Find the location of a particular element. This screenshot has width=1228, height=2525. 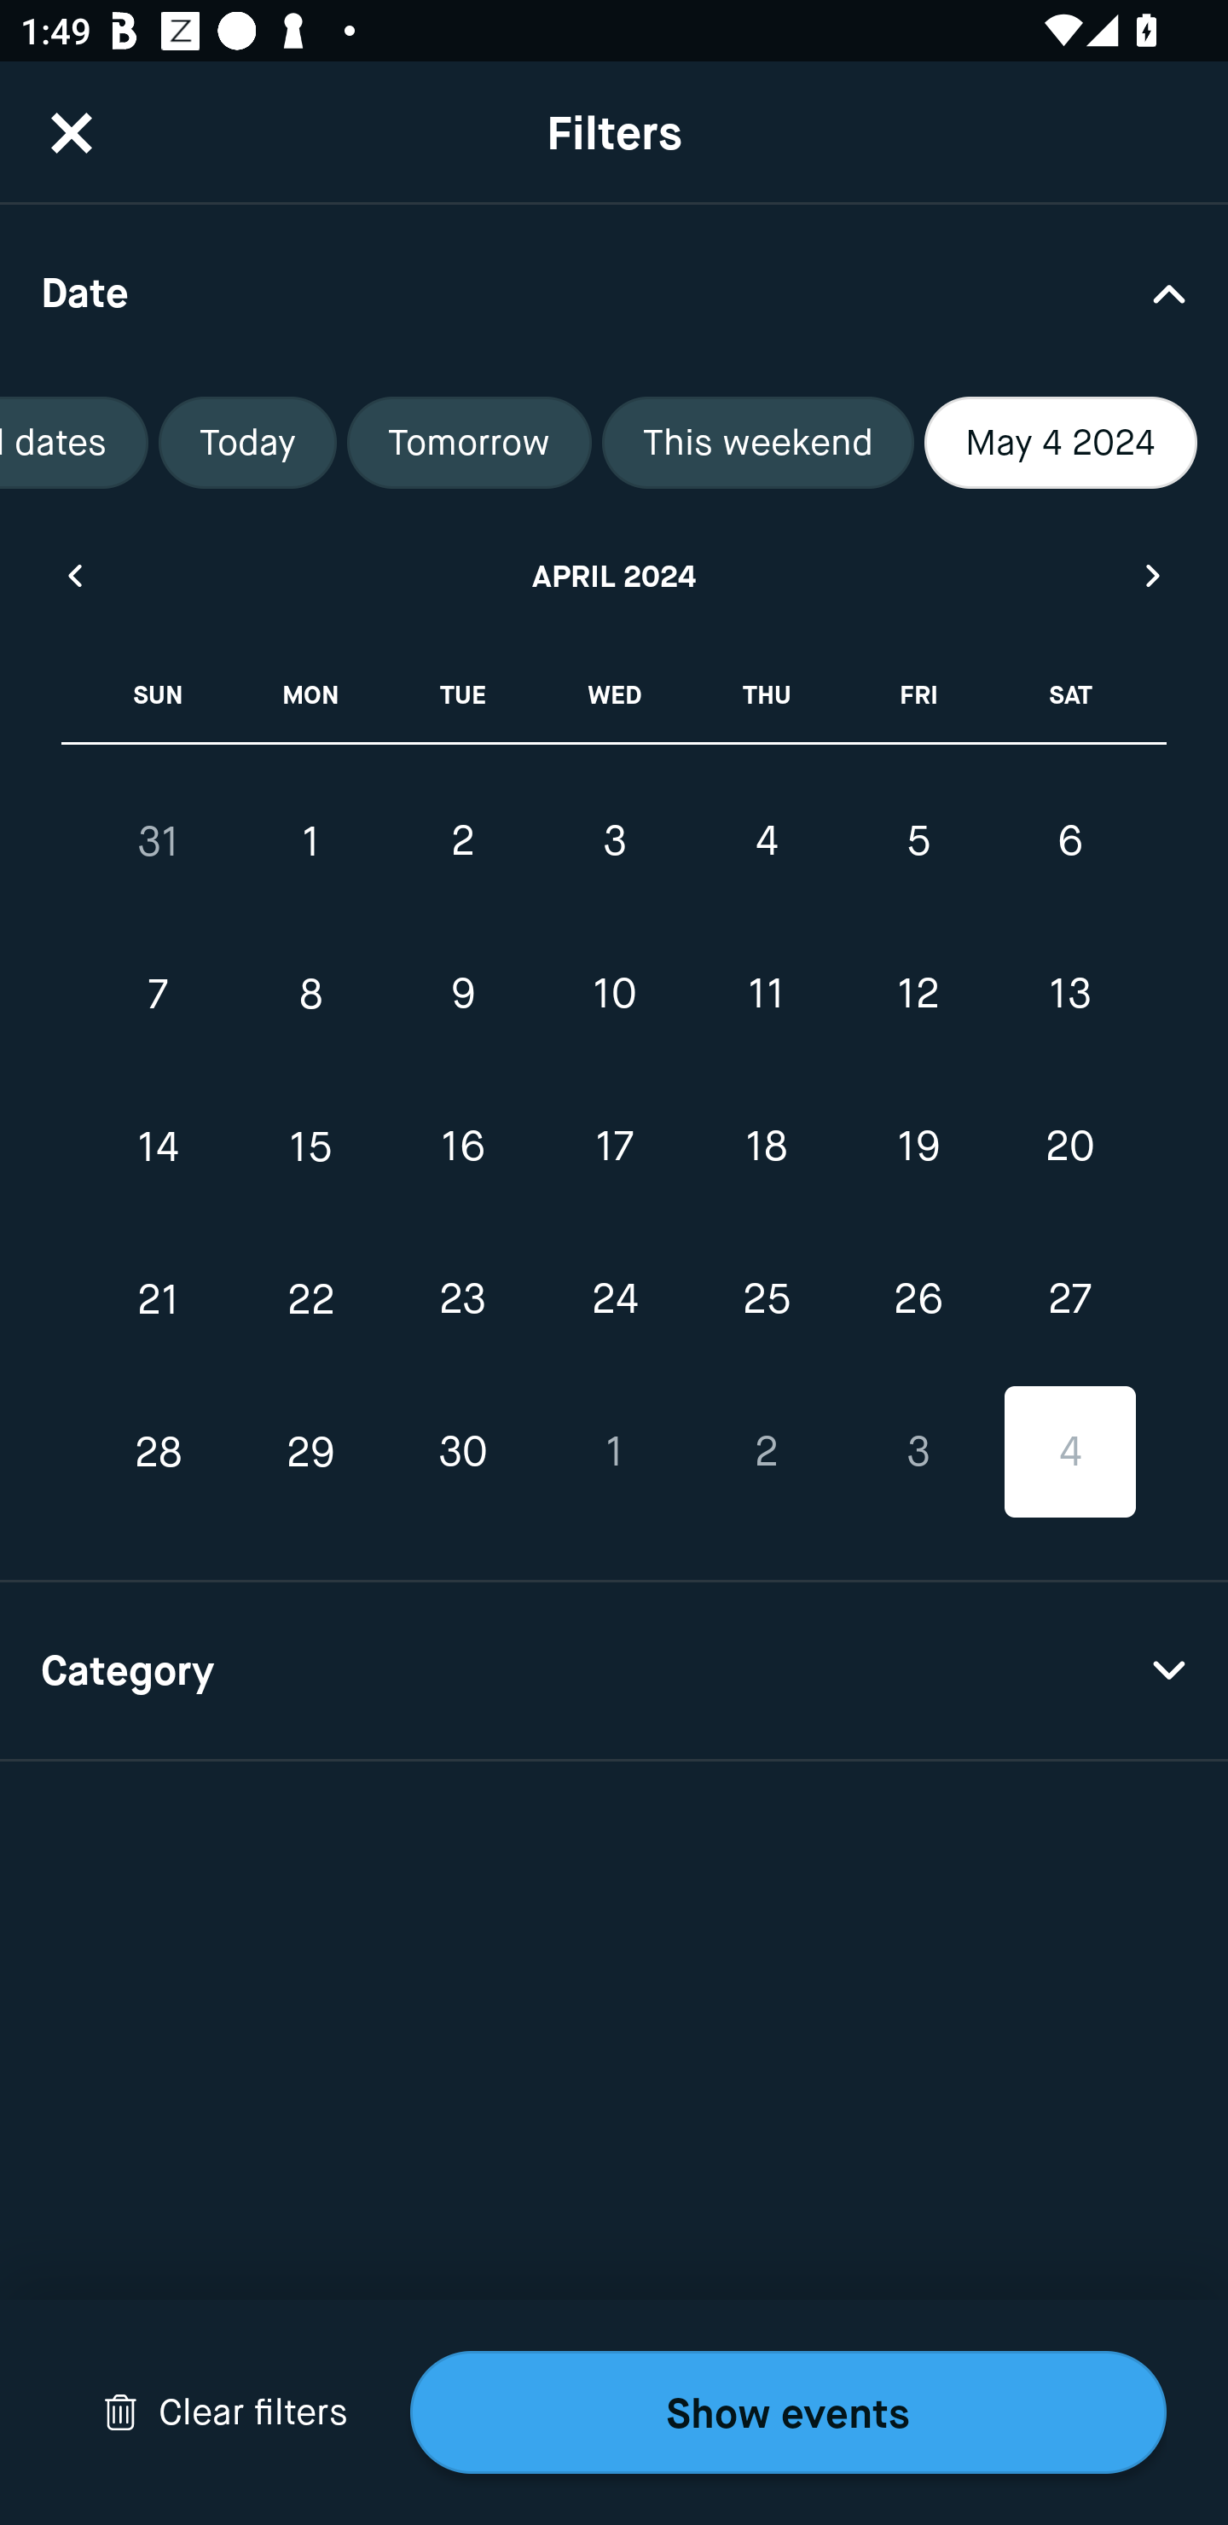

24 is located at coordinates (614, 1298).